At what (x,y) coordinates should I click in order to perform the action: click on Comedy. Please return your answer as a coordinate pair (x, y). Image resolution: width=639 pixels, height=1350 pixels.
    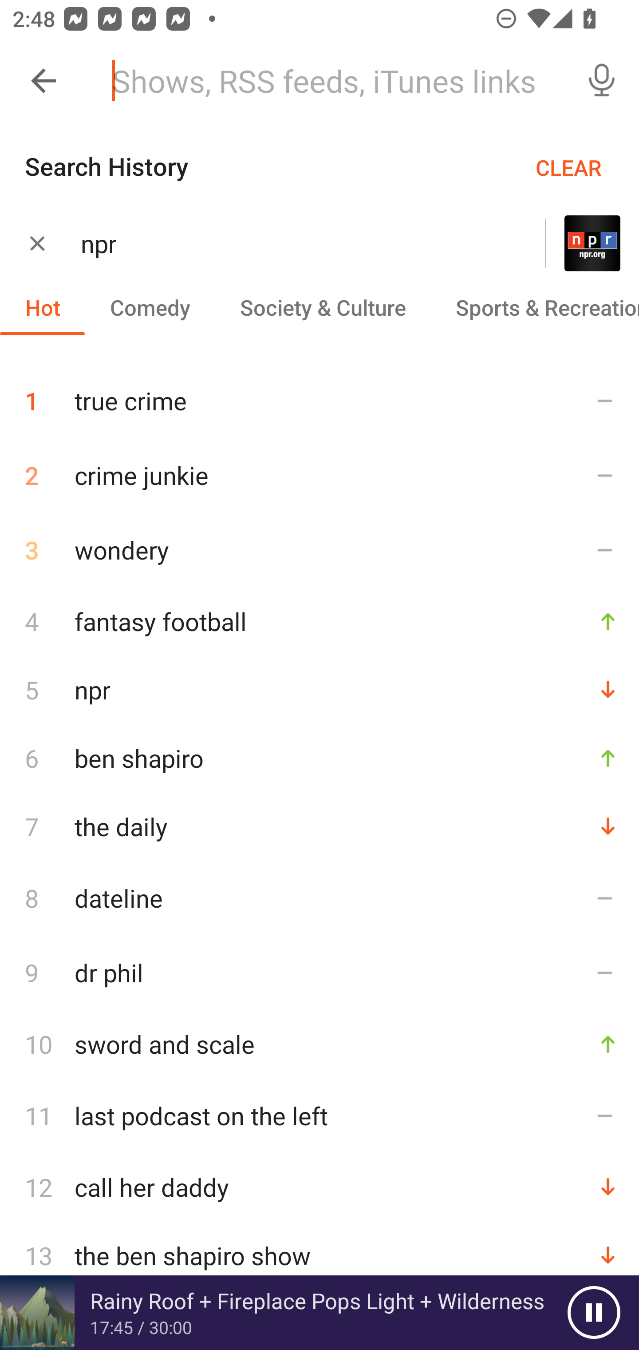
    Looking at the image, I should click on (150, 307).